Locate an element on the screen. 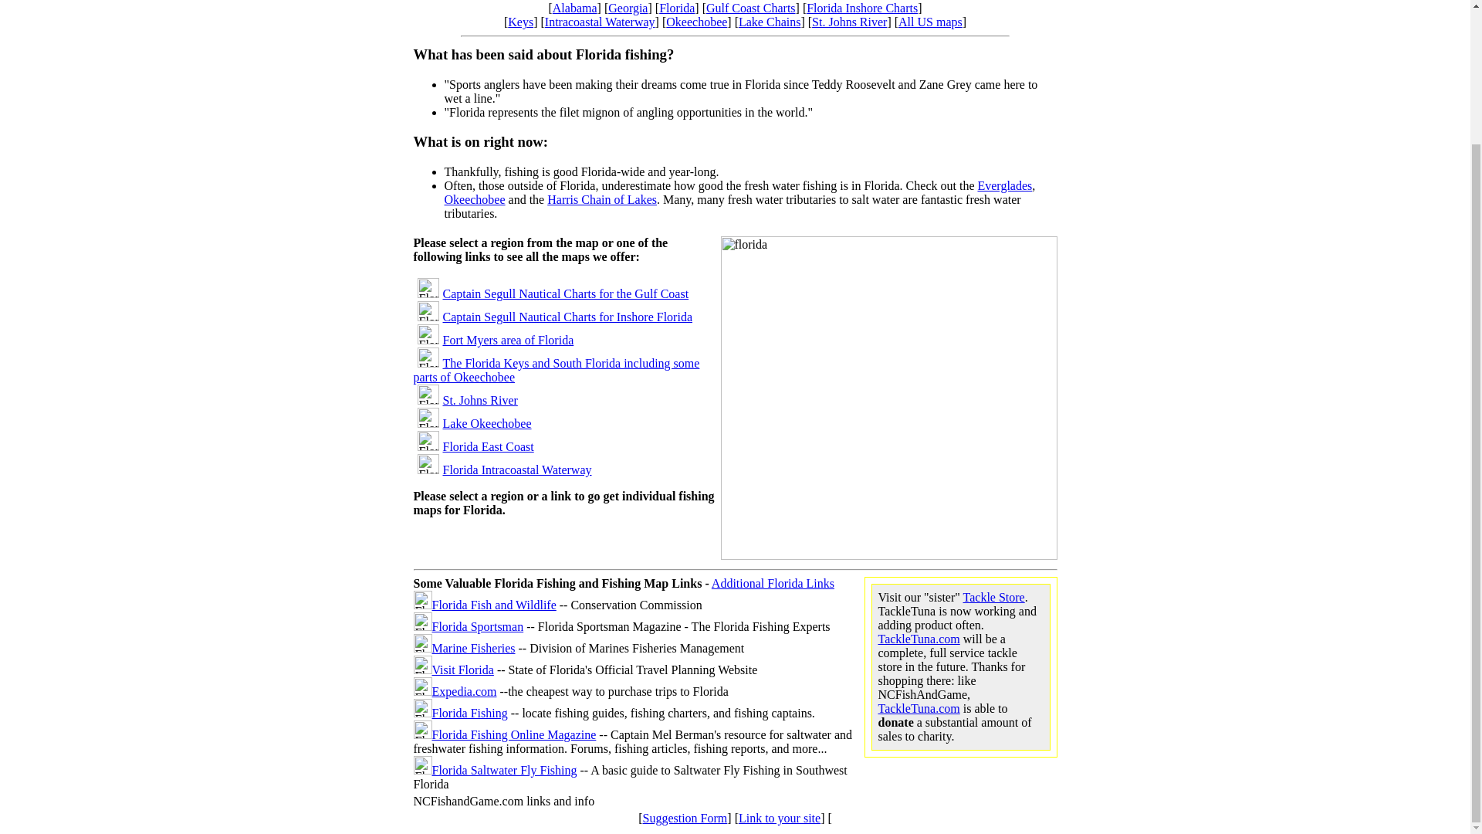 The image size is (1482, 834). Additional Florida Links is located at coordinates (772, 583).